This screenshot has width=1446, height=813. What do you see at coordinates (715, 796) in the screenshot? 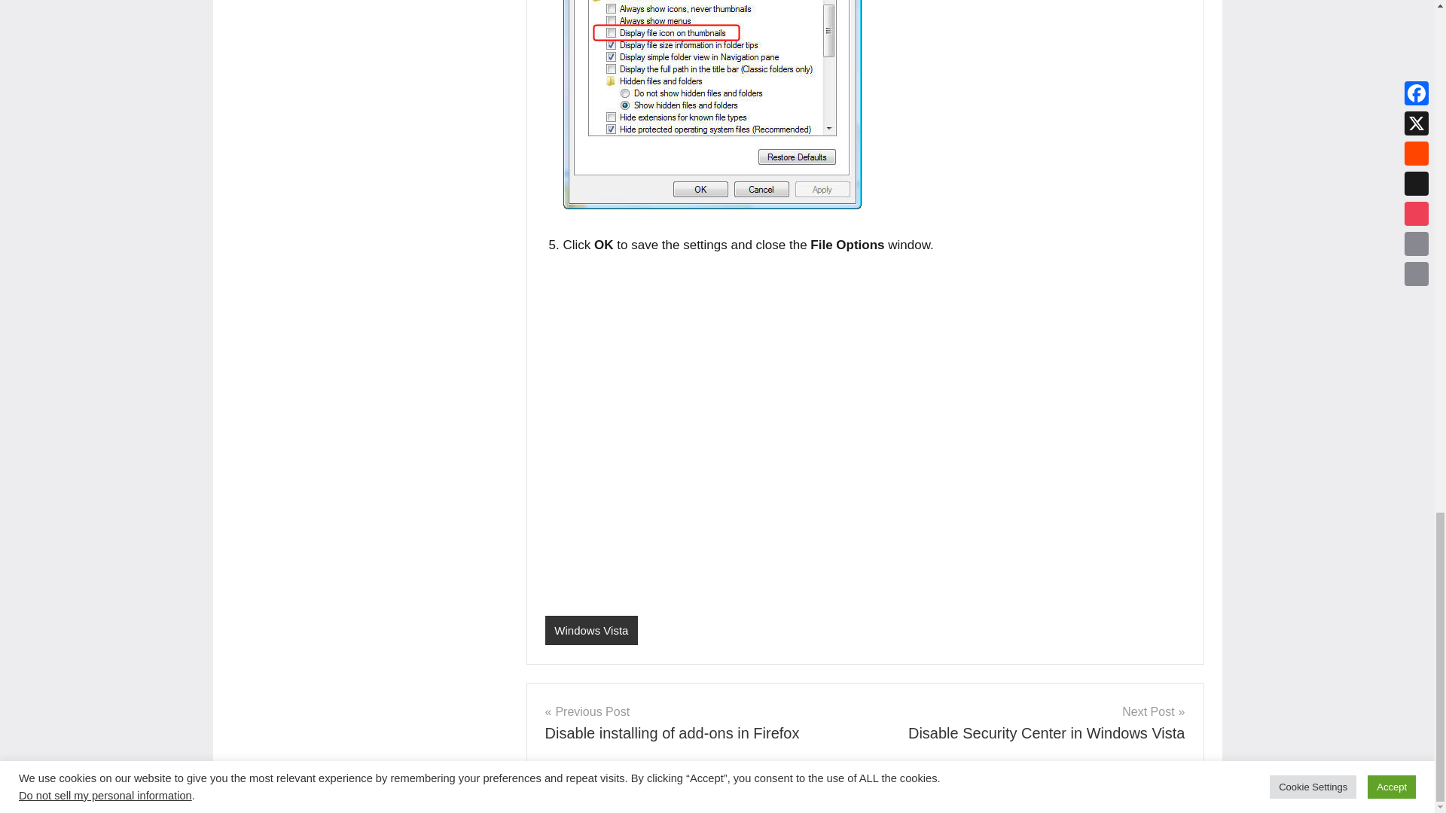
I see `Contact Us` at bounding box center [715, 796].